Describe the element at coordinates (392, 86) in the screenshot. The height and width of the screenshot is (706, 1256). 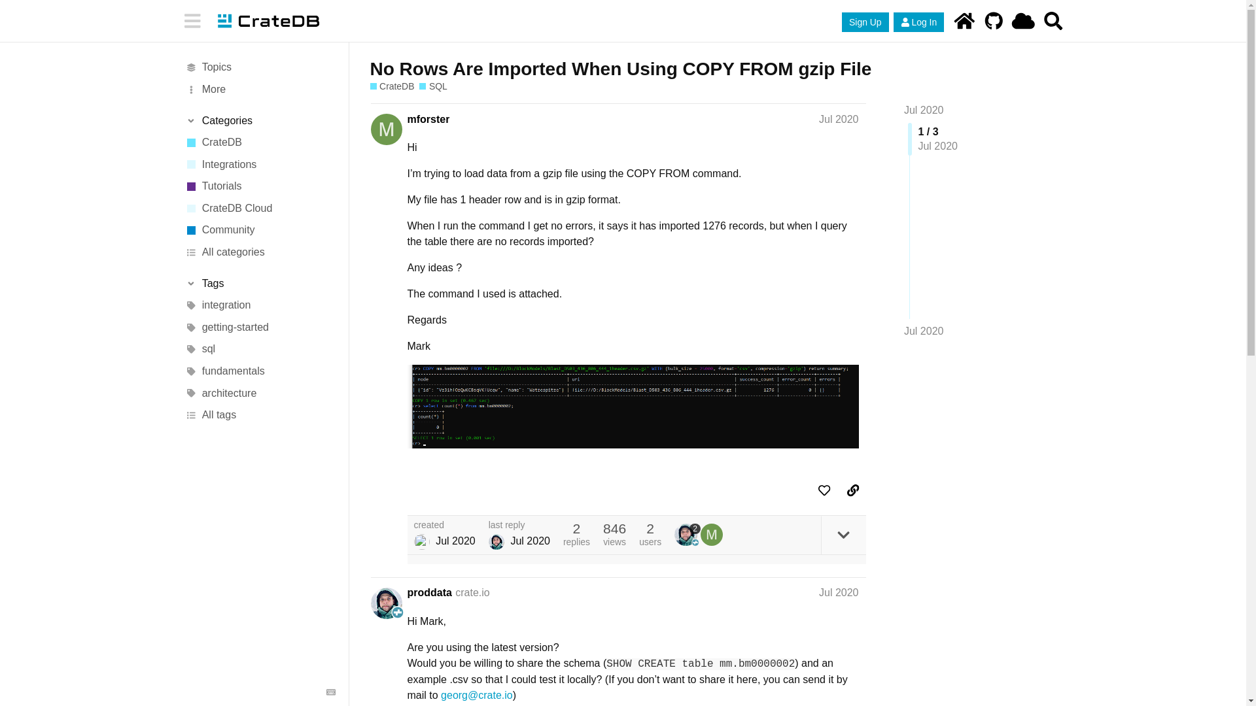
I see `CrateDB` at that location.